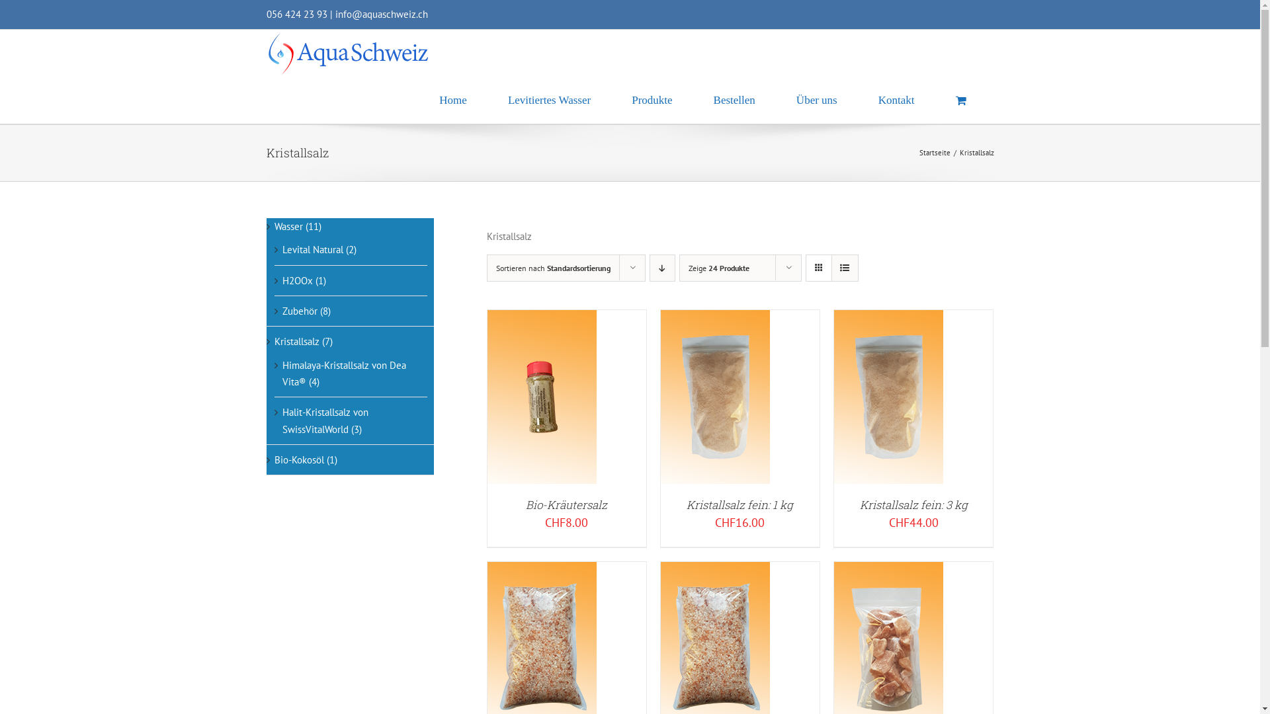 This screenshot has width=1270, height=714. I want to click on Wasser, so click(288, 226).